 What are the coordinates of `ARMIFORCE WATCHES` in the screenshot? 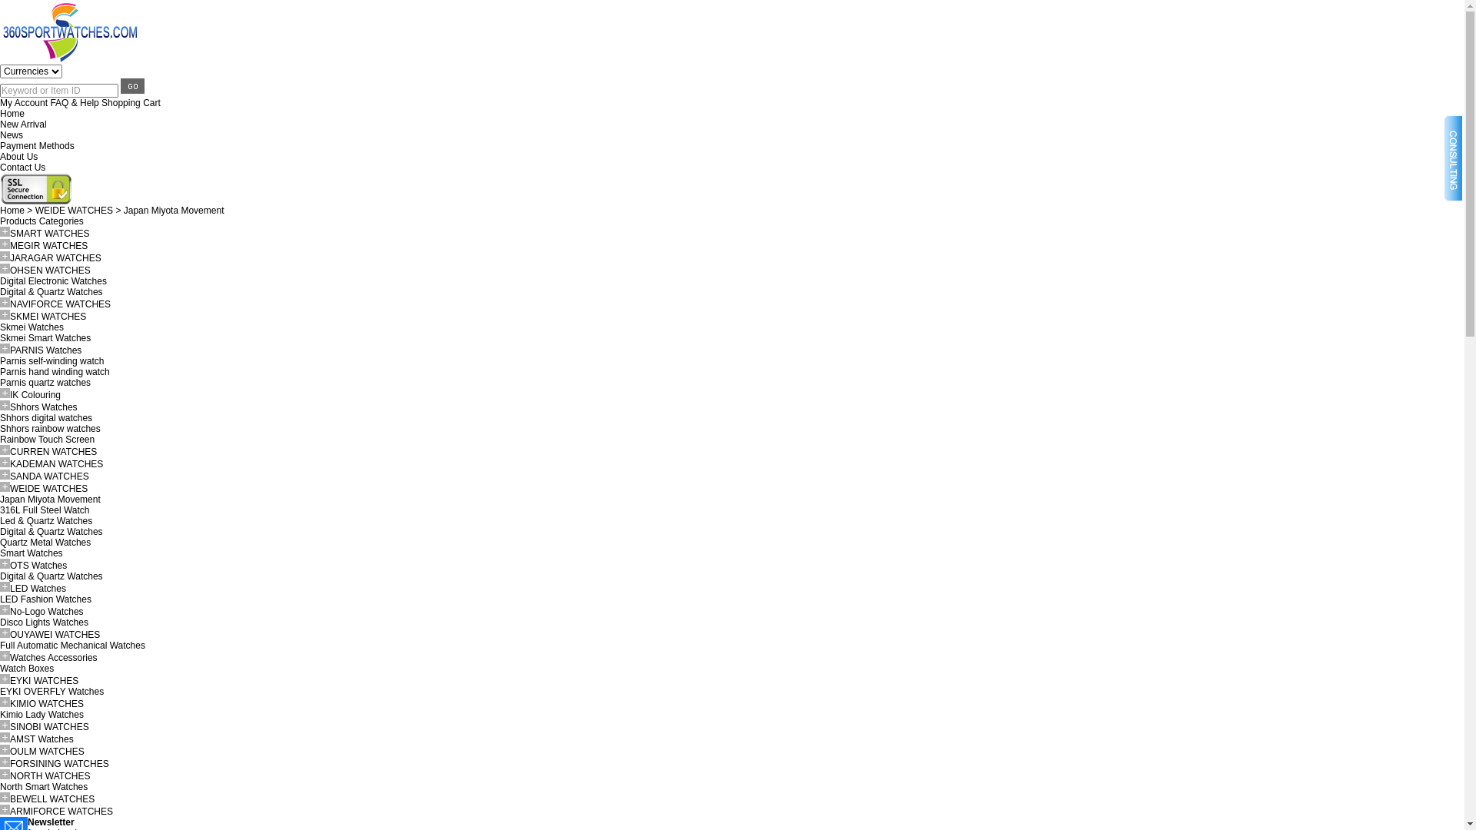 It's located at (61, 812).